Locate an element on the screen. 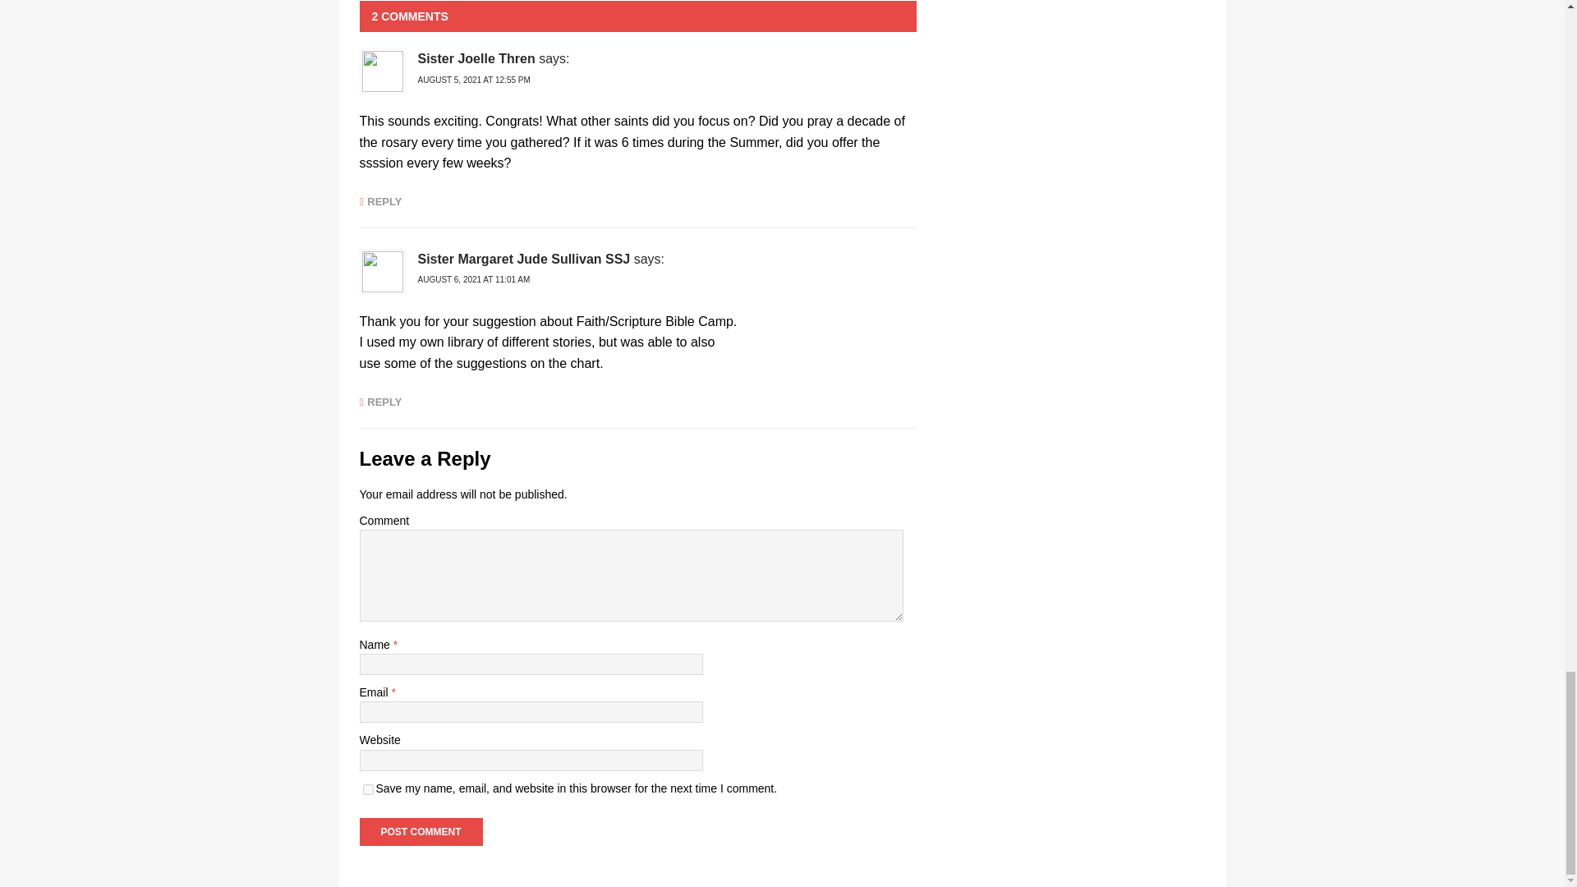 The width and height of the screenshot is (1577, 887). Post Comment is located at coordinates (421, 831).